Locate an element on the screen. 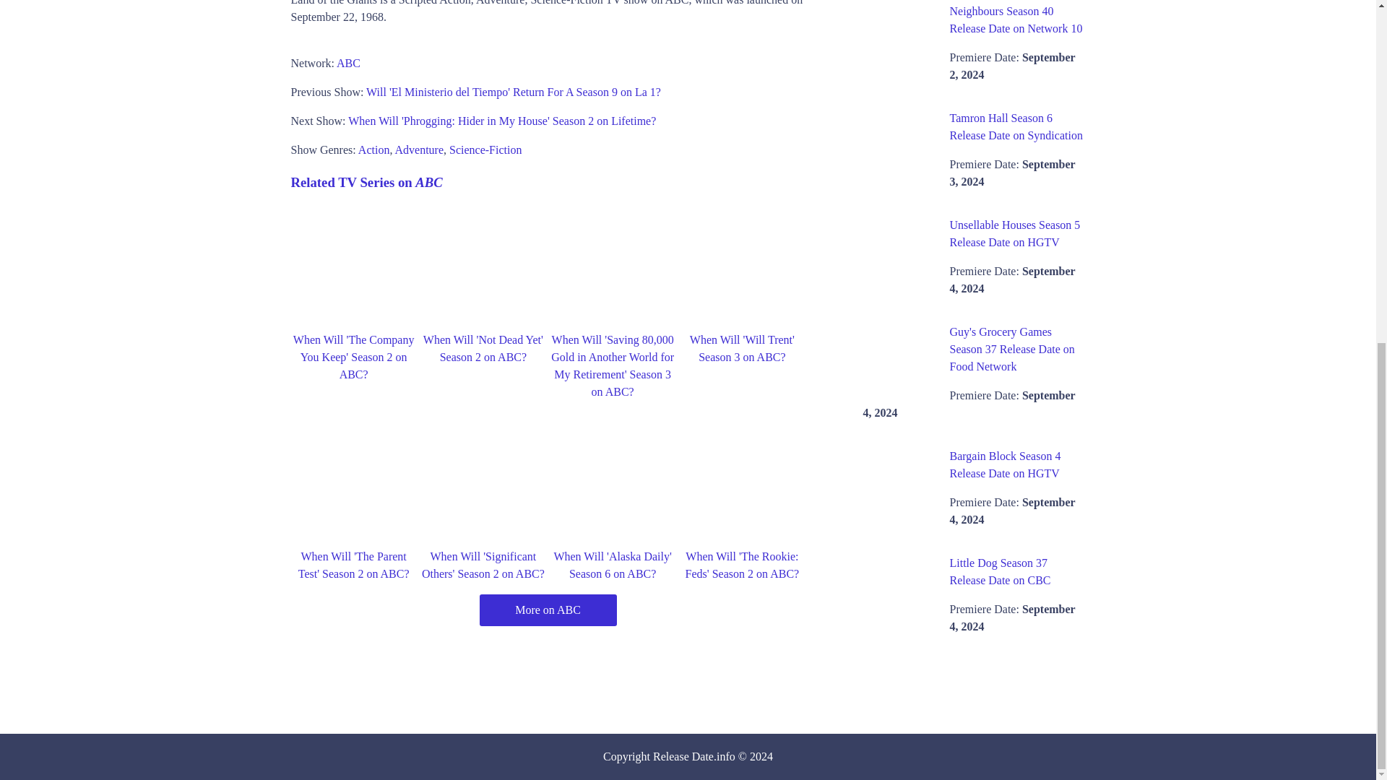 The height and width of the screenshot is (780, 1387). When Will 'Will Trent' Season 3 on ABC? is located at coordinates (742, 348).